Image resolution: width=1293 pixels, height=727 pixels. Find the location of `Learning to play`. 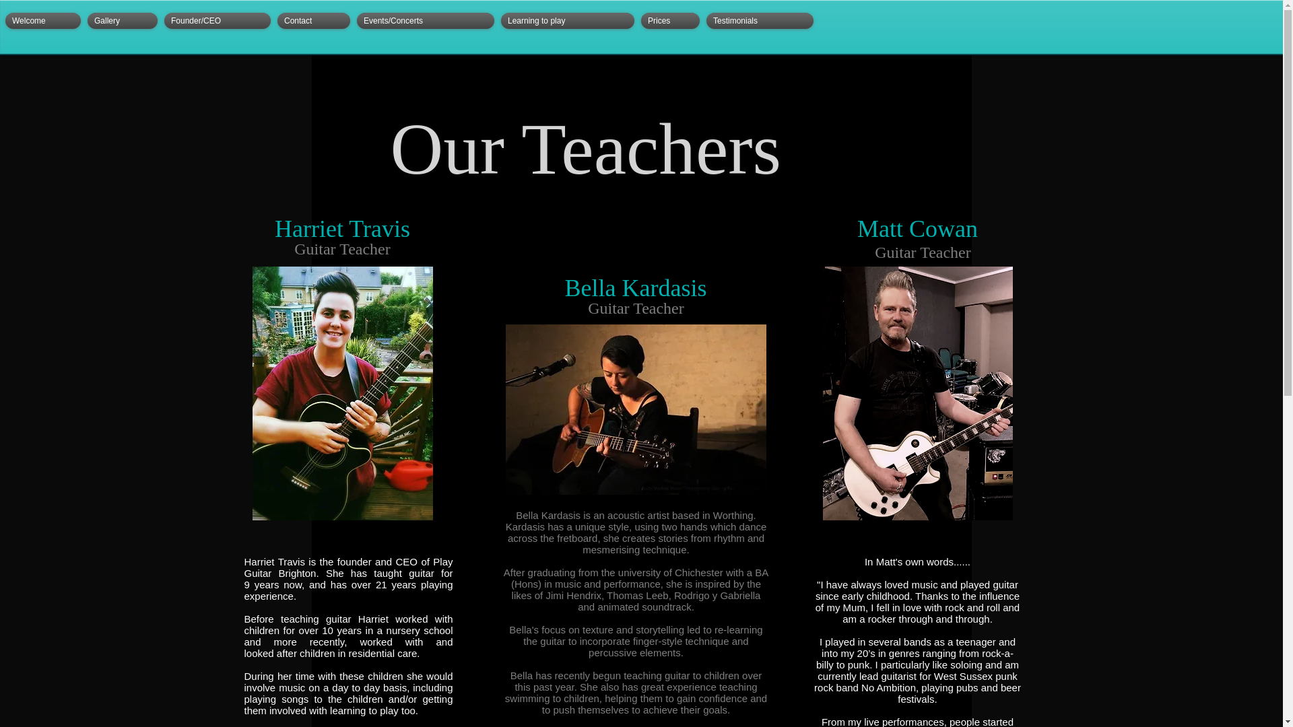

Learning to play is located at coordinates (567, 21).